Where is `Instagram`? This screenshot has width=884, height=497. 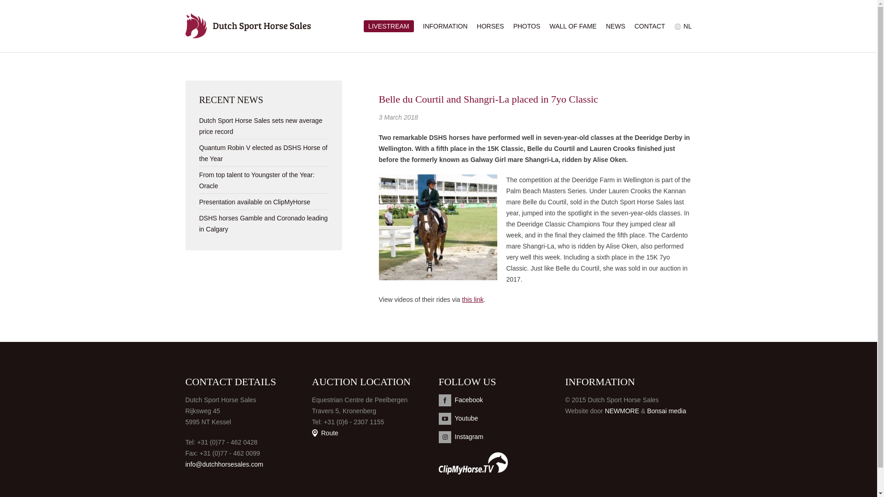
Instagram is located at coordinates (501, 437).